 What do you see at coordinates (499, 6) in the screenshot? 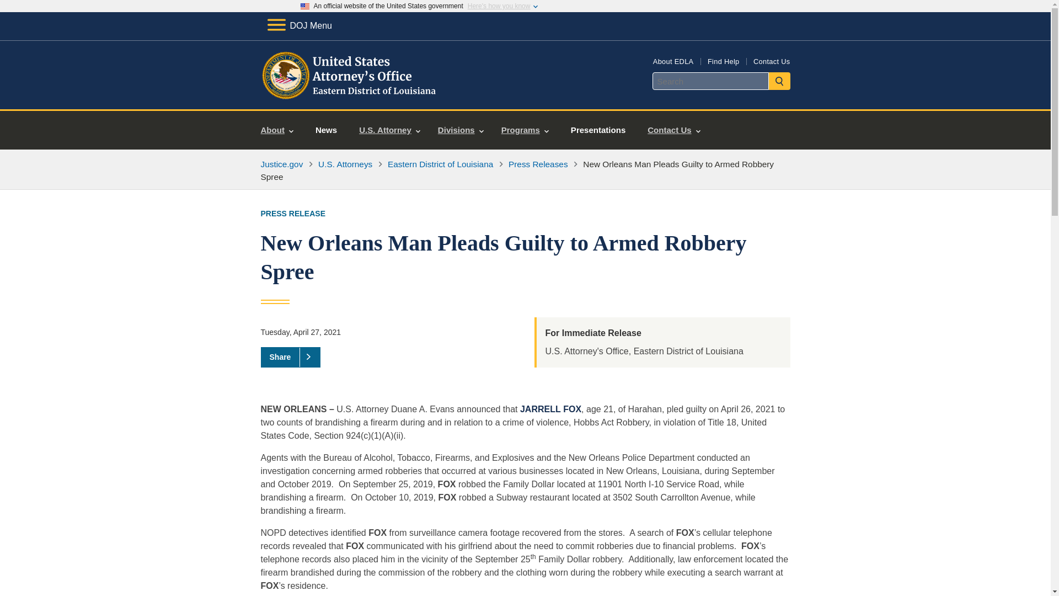
I see `Here's how you know` at bounding box center [499, 6].